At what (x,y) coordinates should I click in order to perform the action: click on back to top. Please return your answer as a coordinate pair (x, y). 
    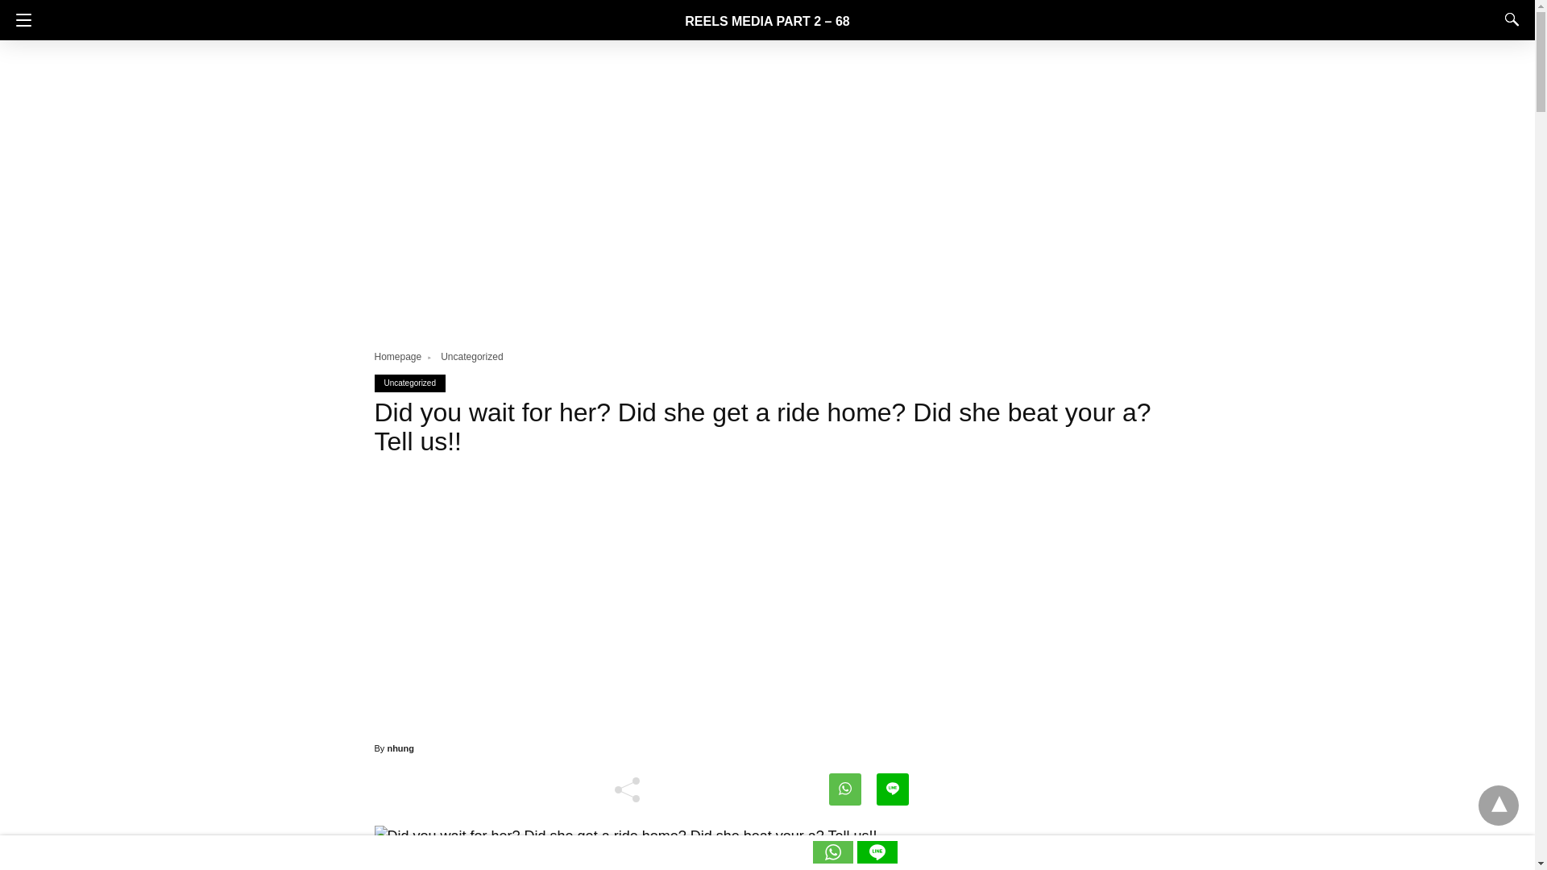
    Looking at the image, I should click on (1499, 806).